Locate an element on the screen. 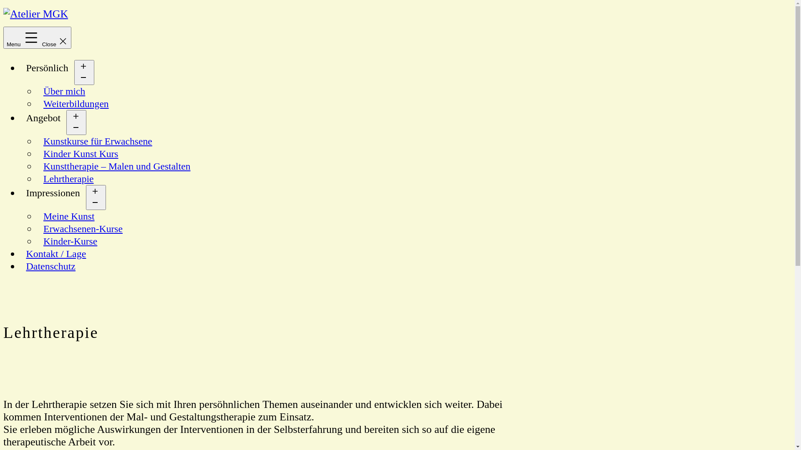  Atelier MGK is located at coordinates (18, 32).